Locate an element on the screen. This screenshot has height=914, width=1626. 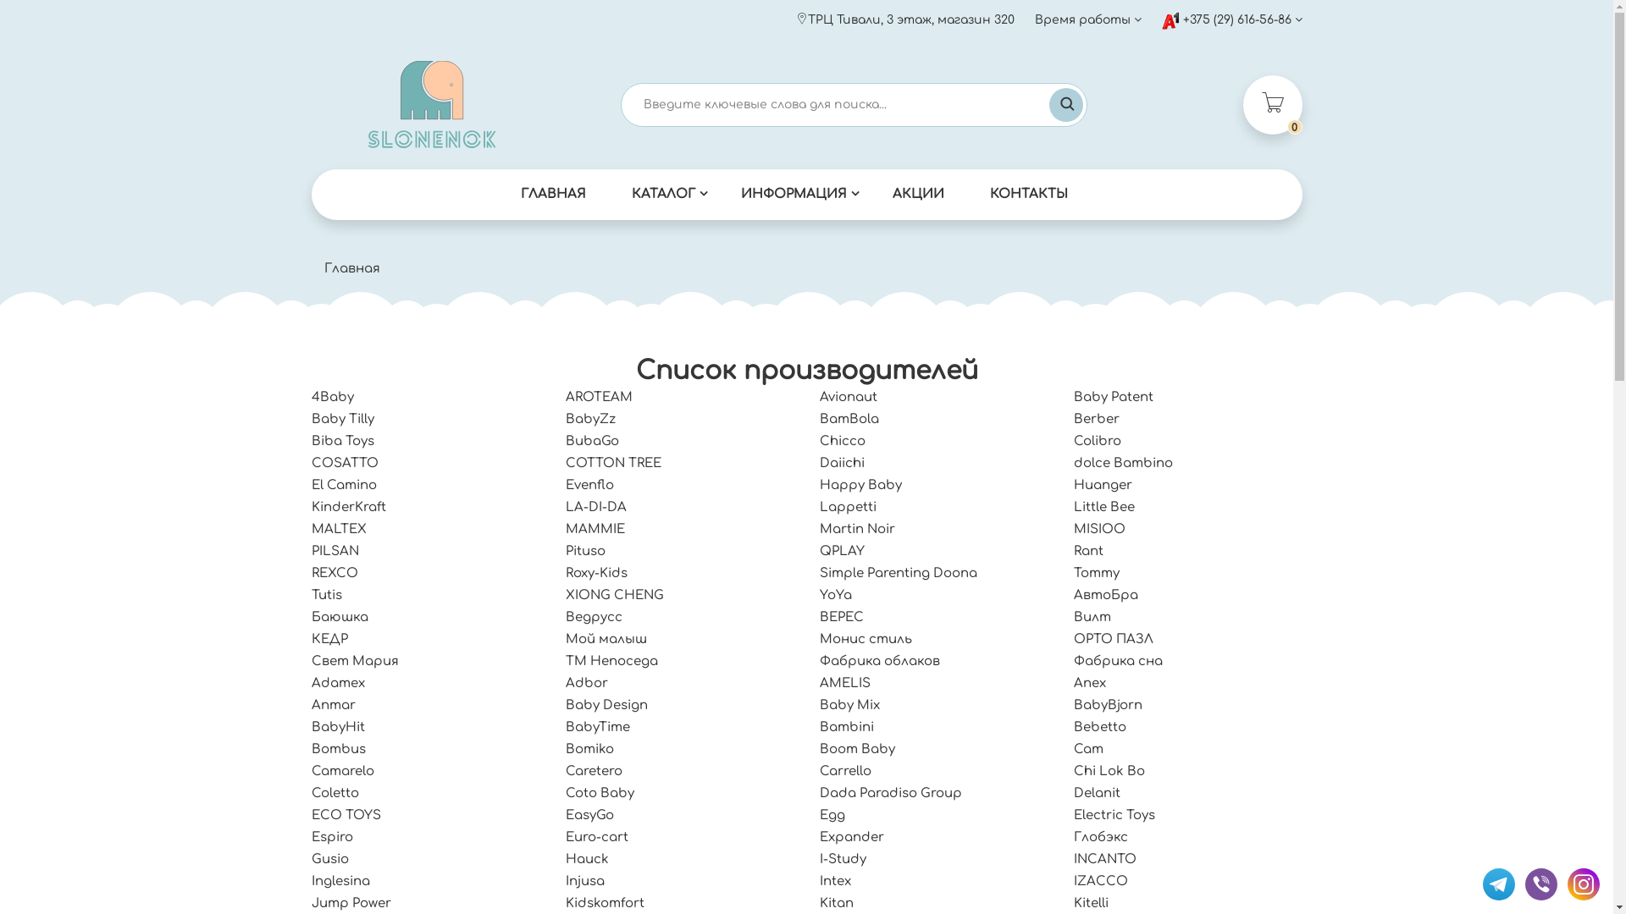
Euro-cart is located at coordinates (597, 838).